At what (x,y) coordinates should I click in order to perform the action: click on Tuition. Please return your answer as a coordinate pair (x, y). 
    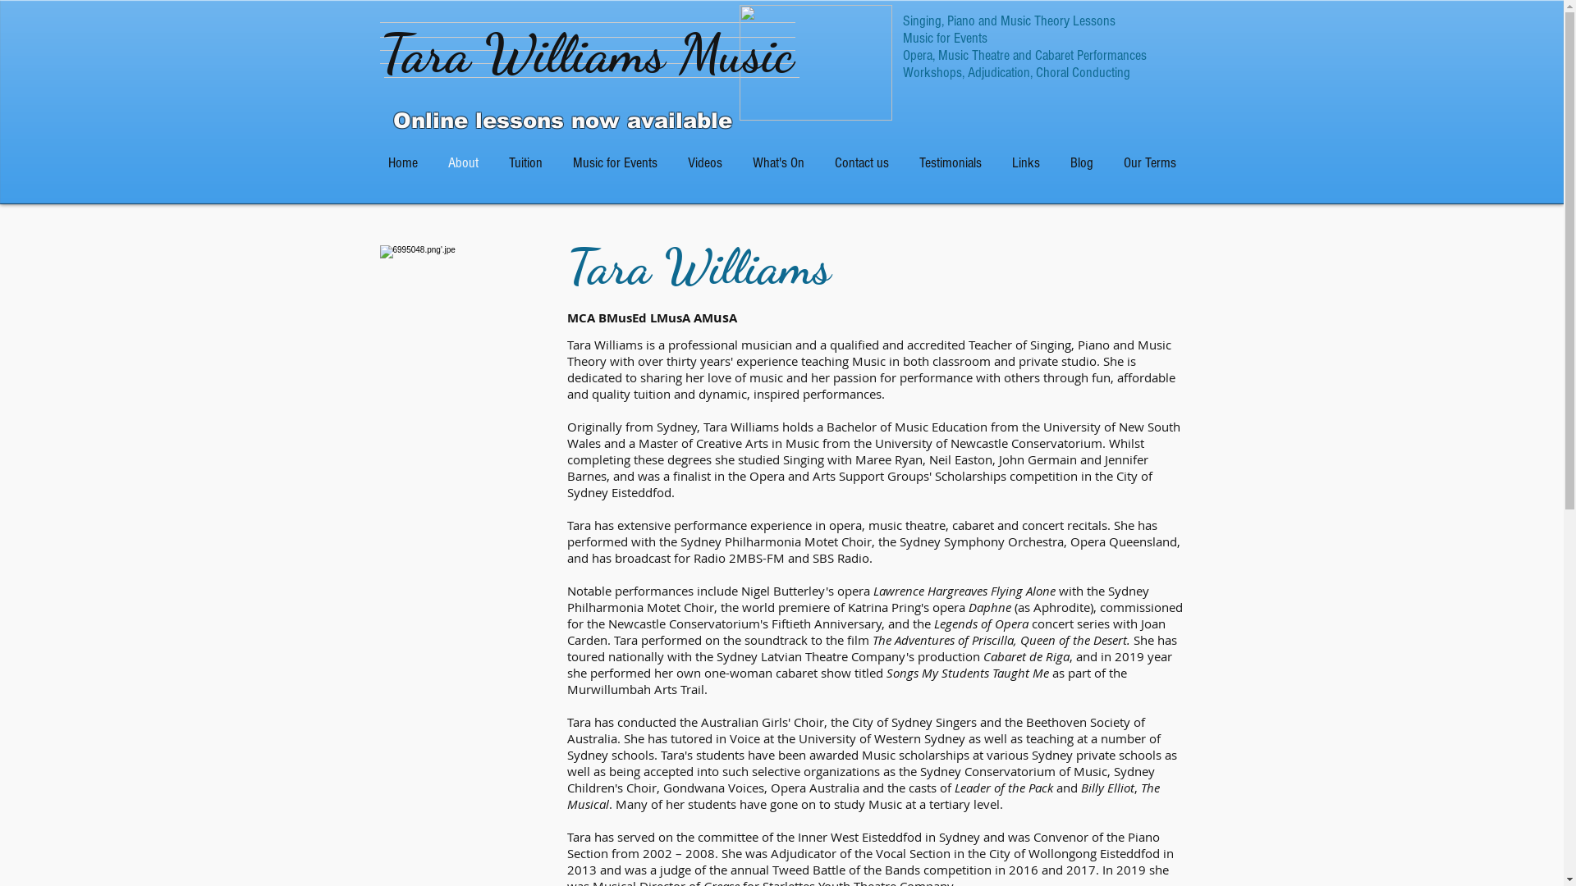
    Looking at the image, I should click on (526, 162).